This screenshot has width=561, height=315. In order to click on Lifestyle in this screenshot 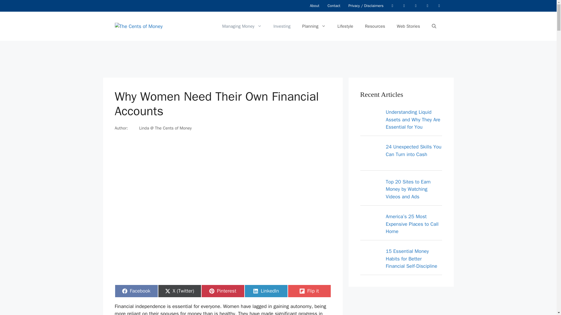, I will do `click(266, 291)`.